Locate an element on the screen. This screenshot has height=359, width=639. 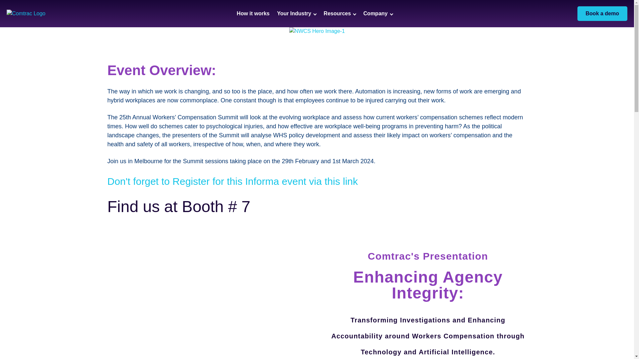
Company is located at coordinates (378, 13).